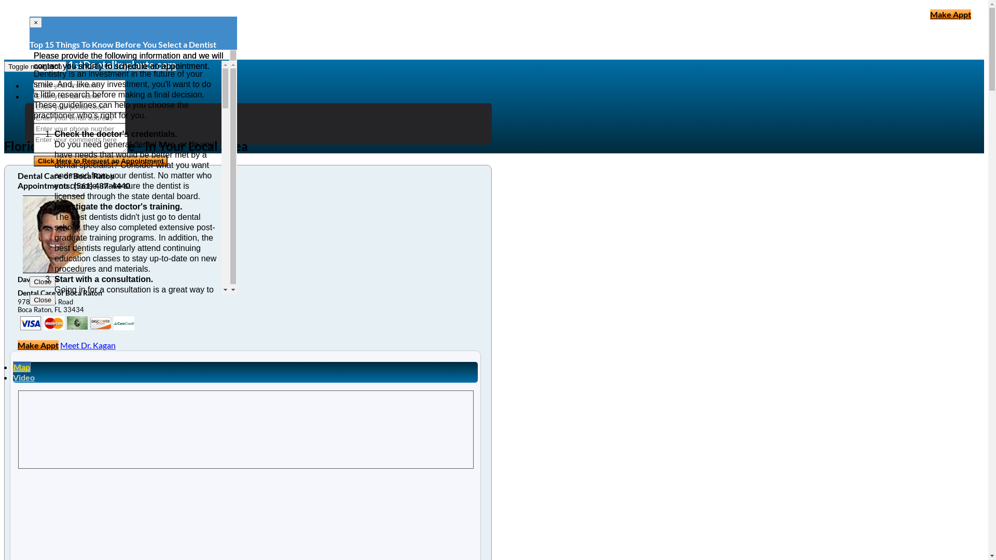  Describe the element at coordinates (22, 367) in the screenshot. I see `Map` at that location.